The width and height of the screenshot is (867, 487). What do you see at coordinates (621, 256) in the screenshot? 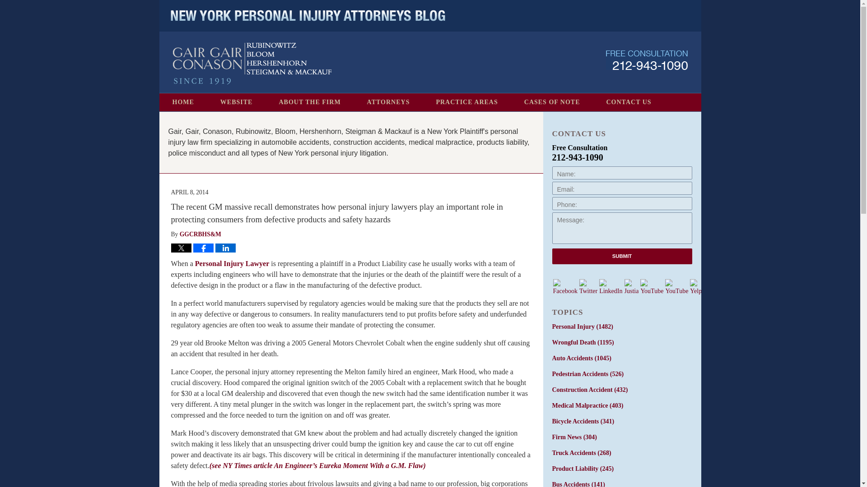
I see `SUBMIT` at bounding box center [621, 256].